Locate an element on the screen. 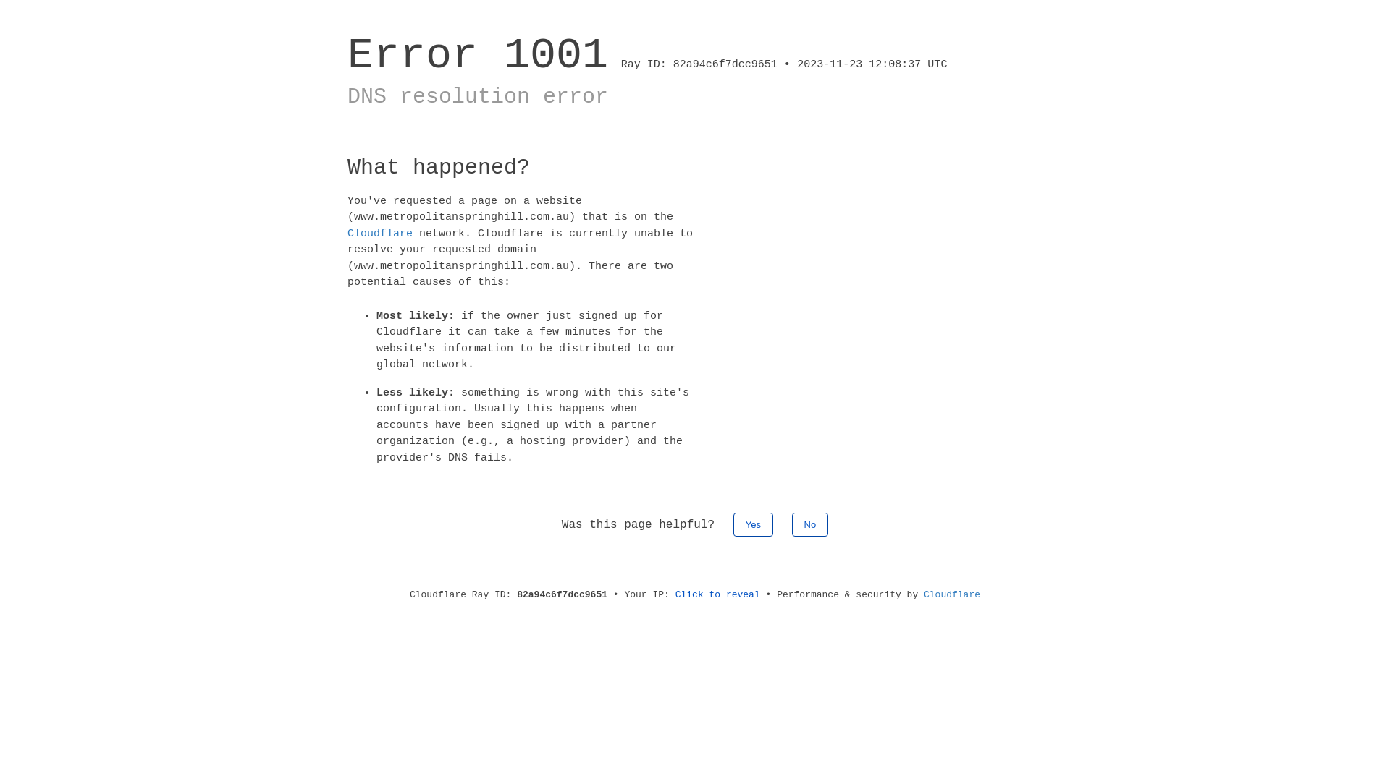 This screenshot has height=781, width=1390. No is located at coordinates (811, 525).